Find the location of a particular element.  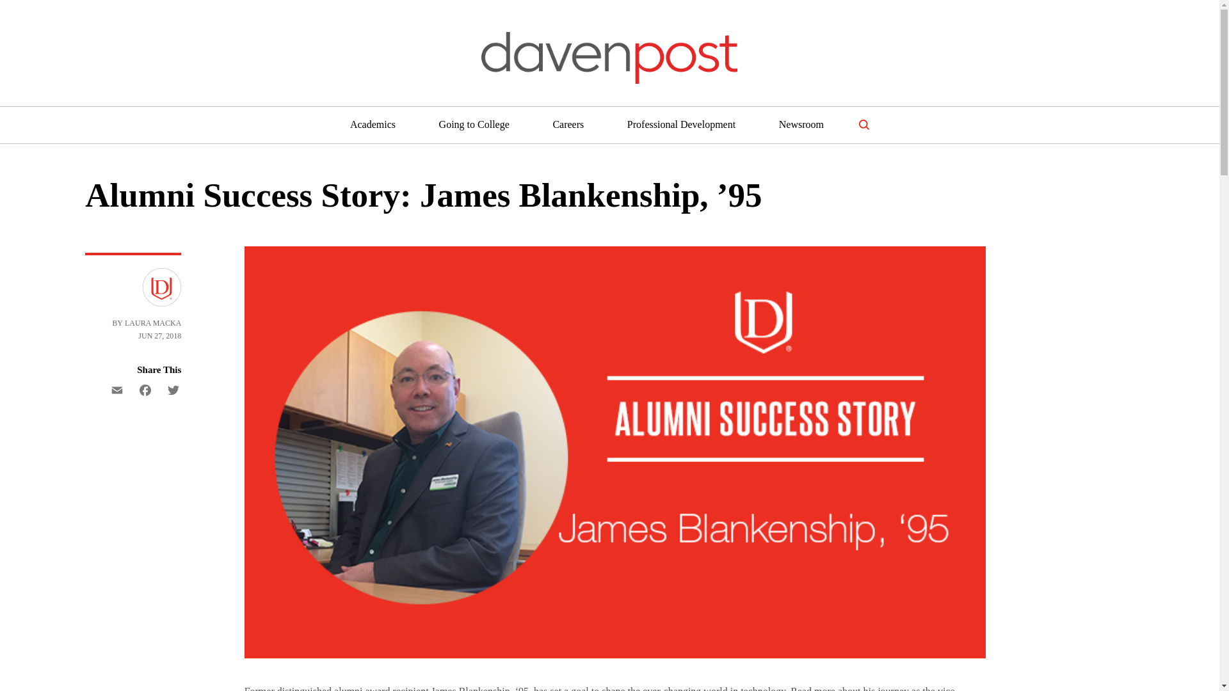

FACEBOOK is located at coordinates (145, 392).